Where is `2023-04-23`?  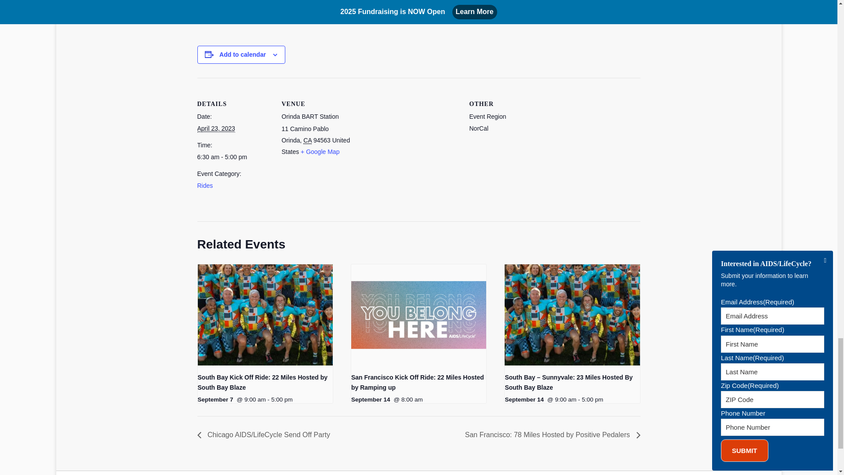 2023-04-23 is located at coordinates (234, 157).